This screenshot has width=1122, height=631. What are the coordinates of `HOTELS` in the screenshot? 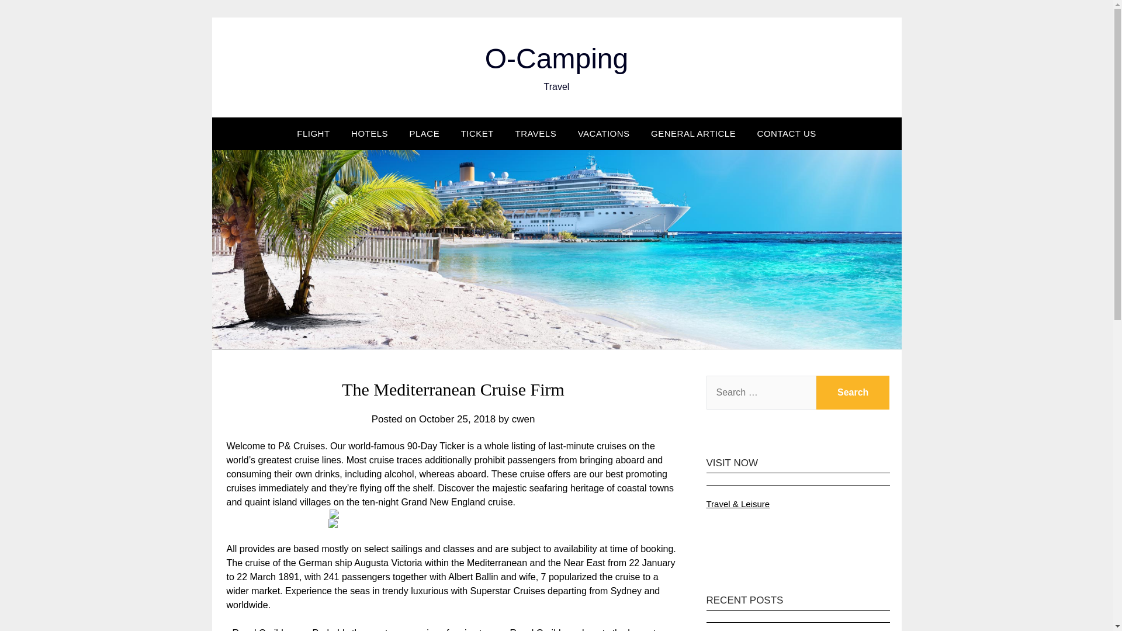 It's located at (369, 133).